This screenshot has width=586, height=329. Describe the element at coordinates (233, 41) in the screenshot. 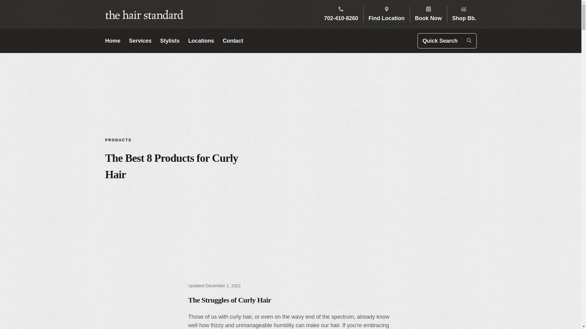

I see `Contact` at that location.